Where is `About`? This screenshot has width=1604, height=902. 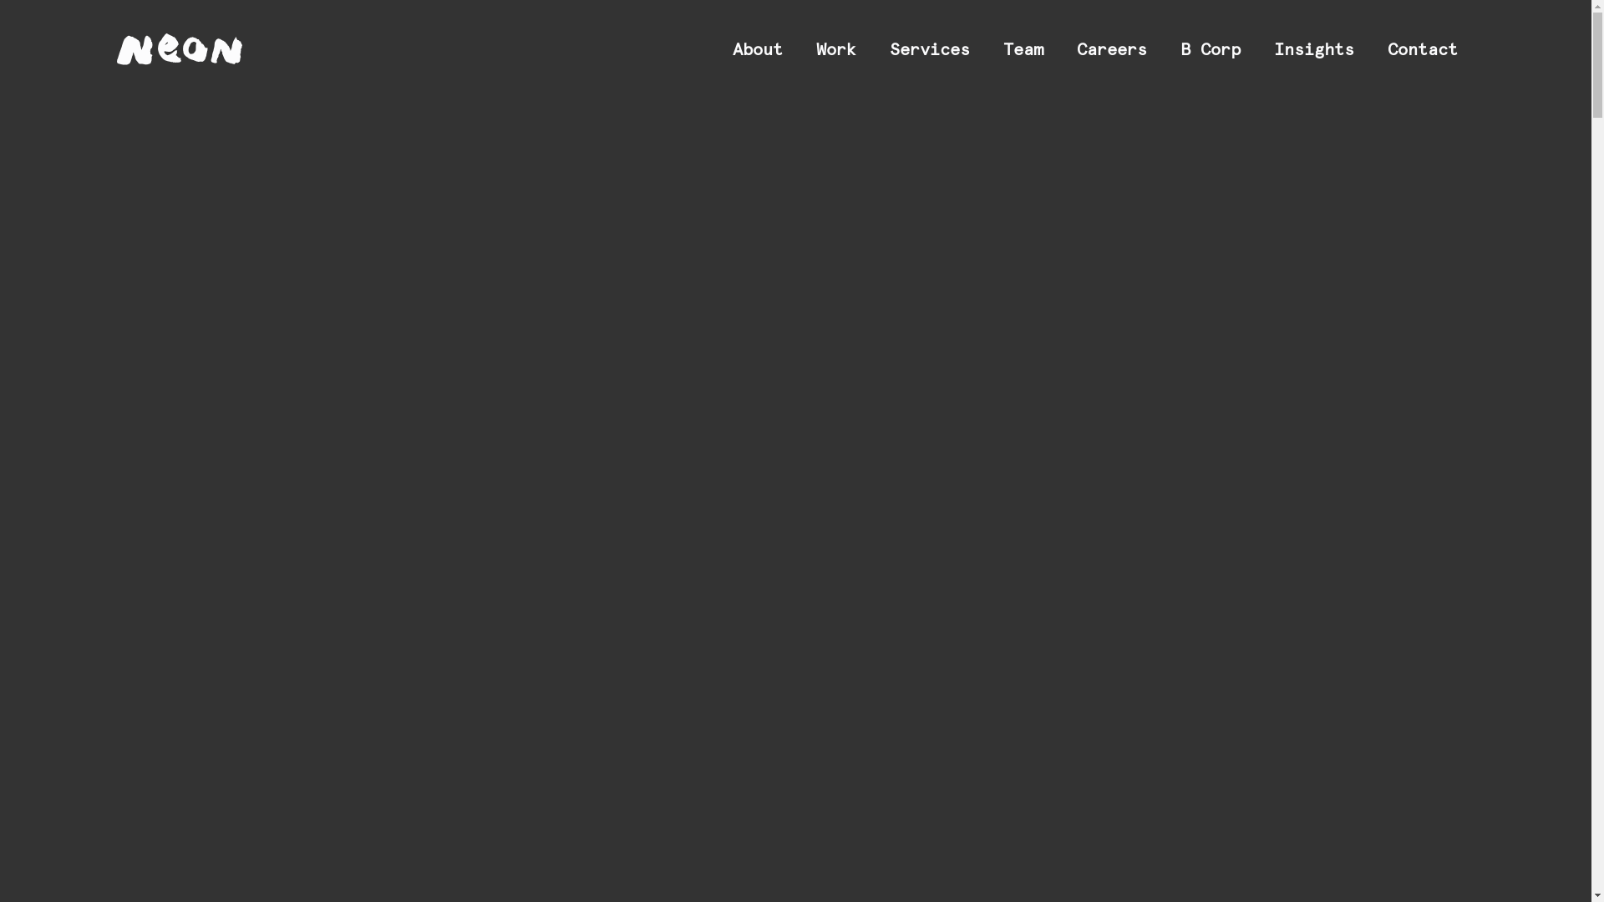 About is located at coordinates (72, 180).